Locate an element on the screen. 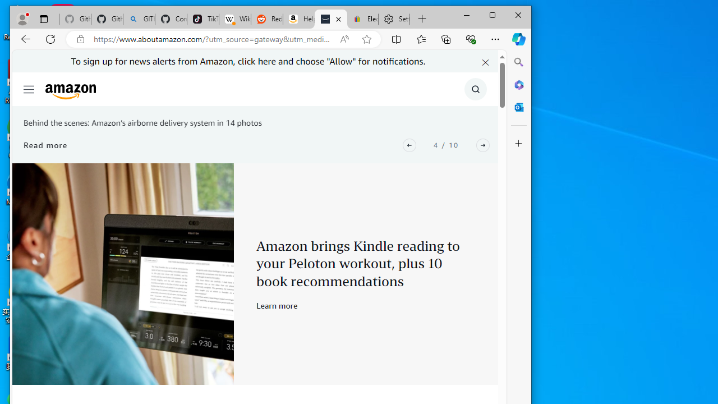  GITHUB - Search is located at coordinates (139, 19).